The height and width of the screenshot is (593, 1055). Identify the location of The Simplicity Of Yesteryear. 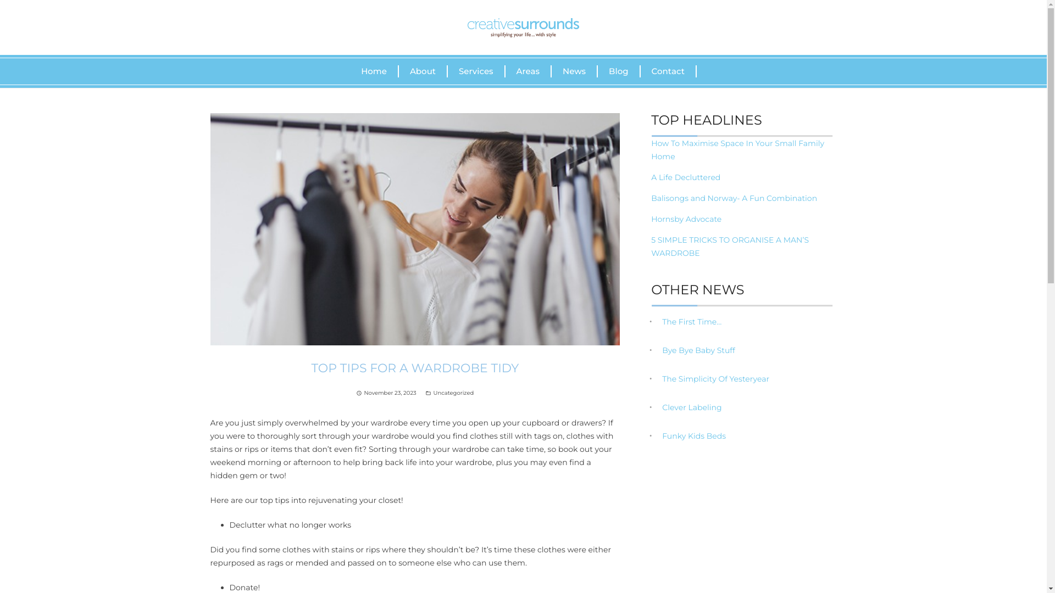
(715, 379).